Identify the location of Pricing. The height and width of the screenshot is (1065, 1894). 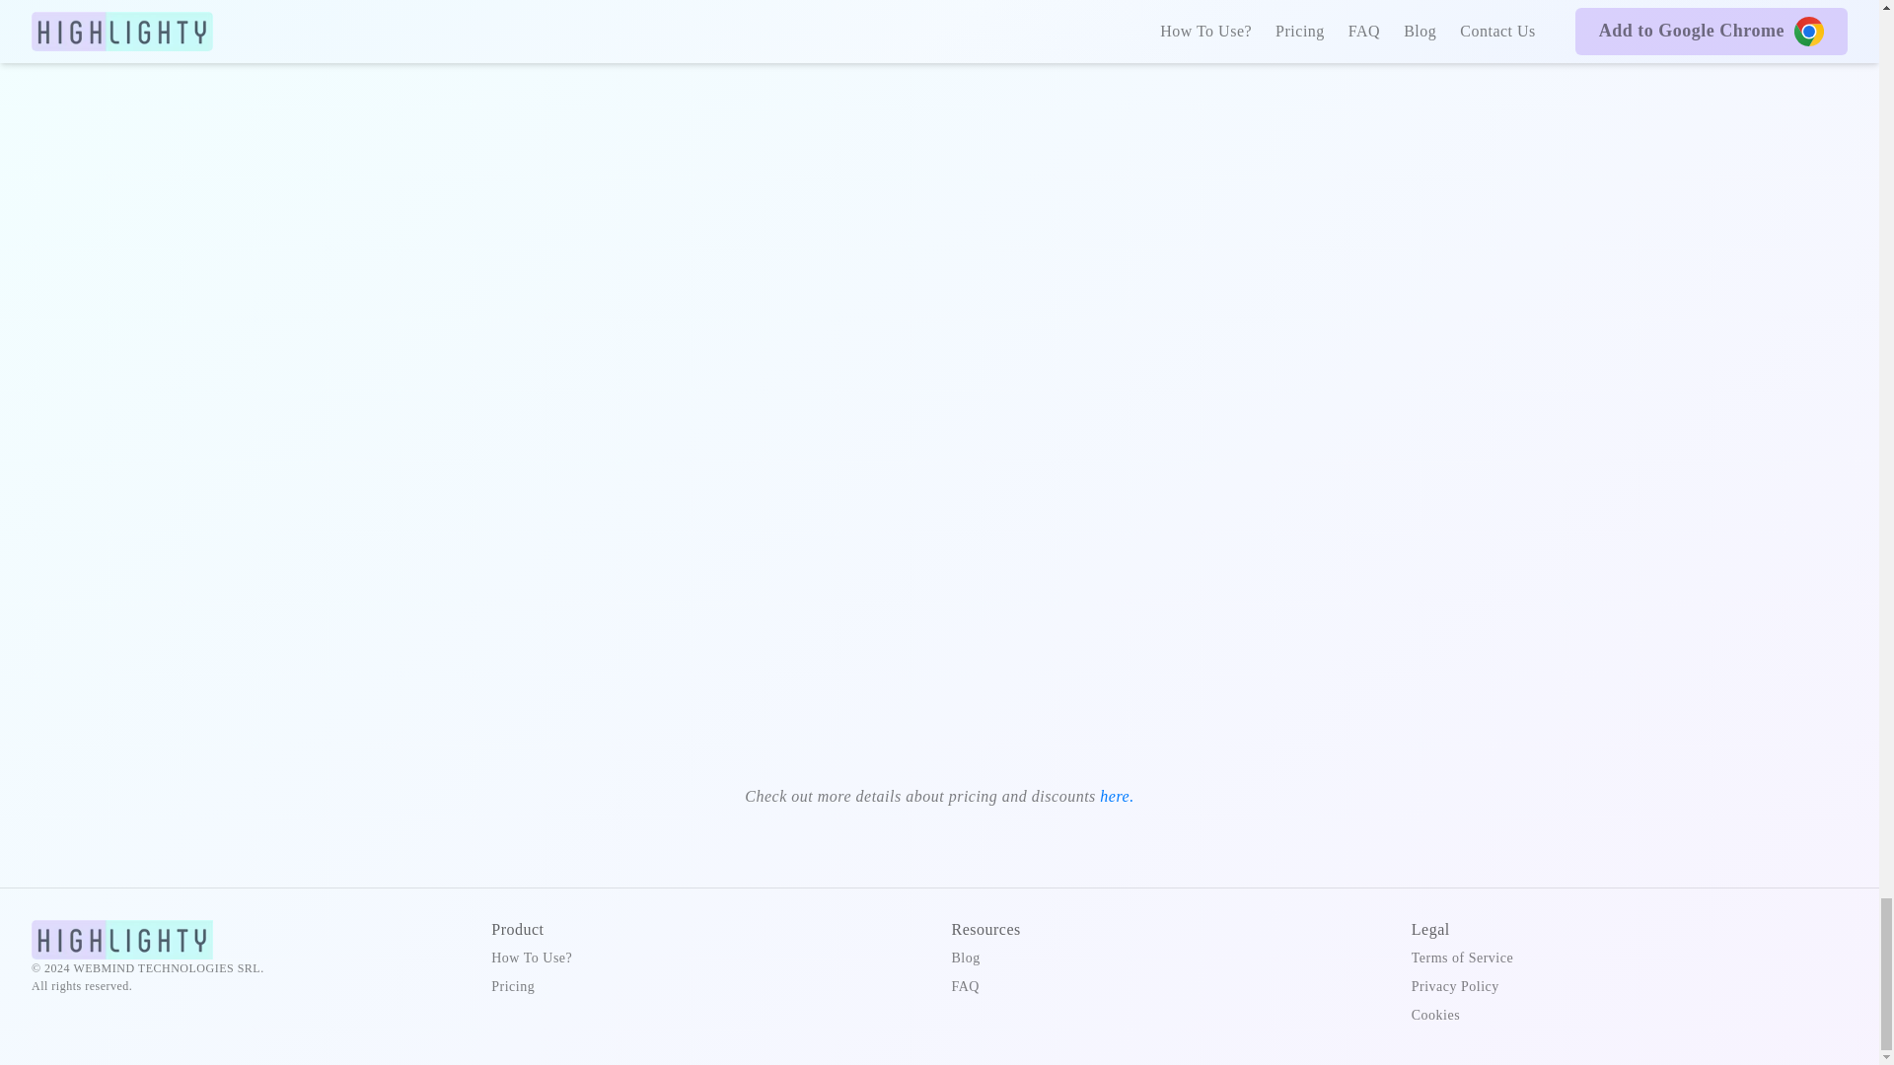
(708, 986).